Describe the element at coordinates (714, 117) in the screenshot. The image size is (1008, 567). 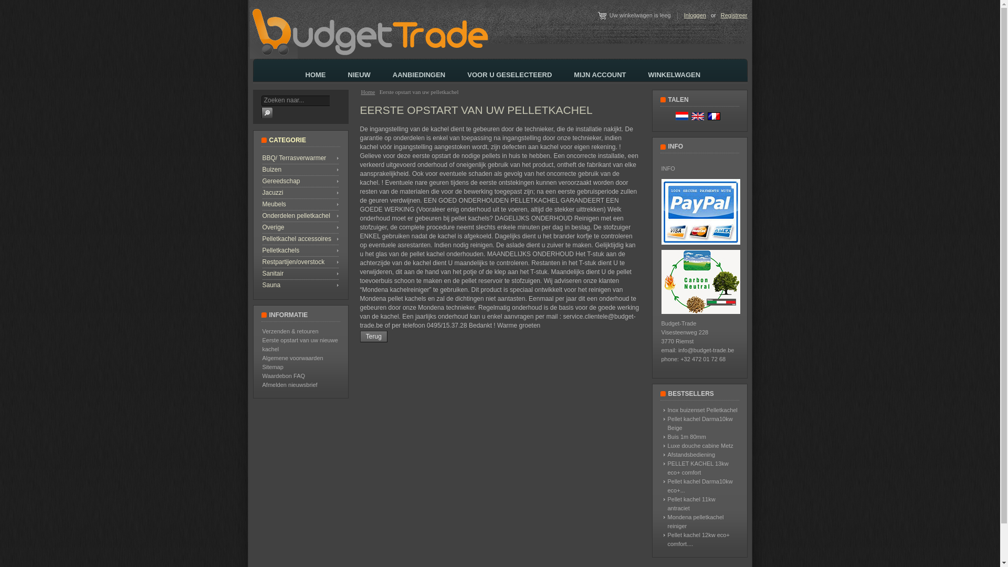
I see ` Francais ` at that location.